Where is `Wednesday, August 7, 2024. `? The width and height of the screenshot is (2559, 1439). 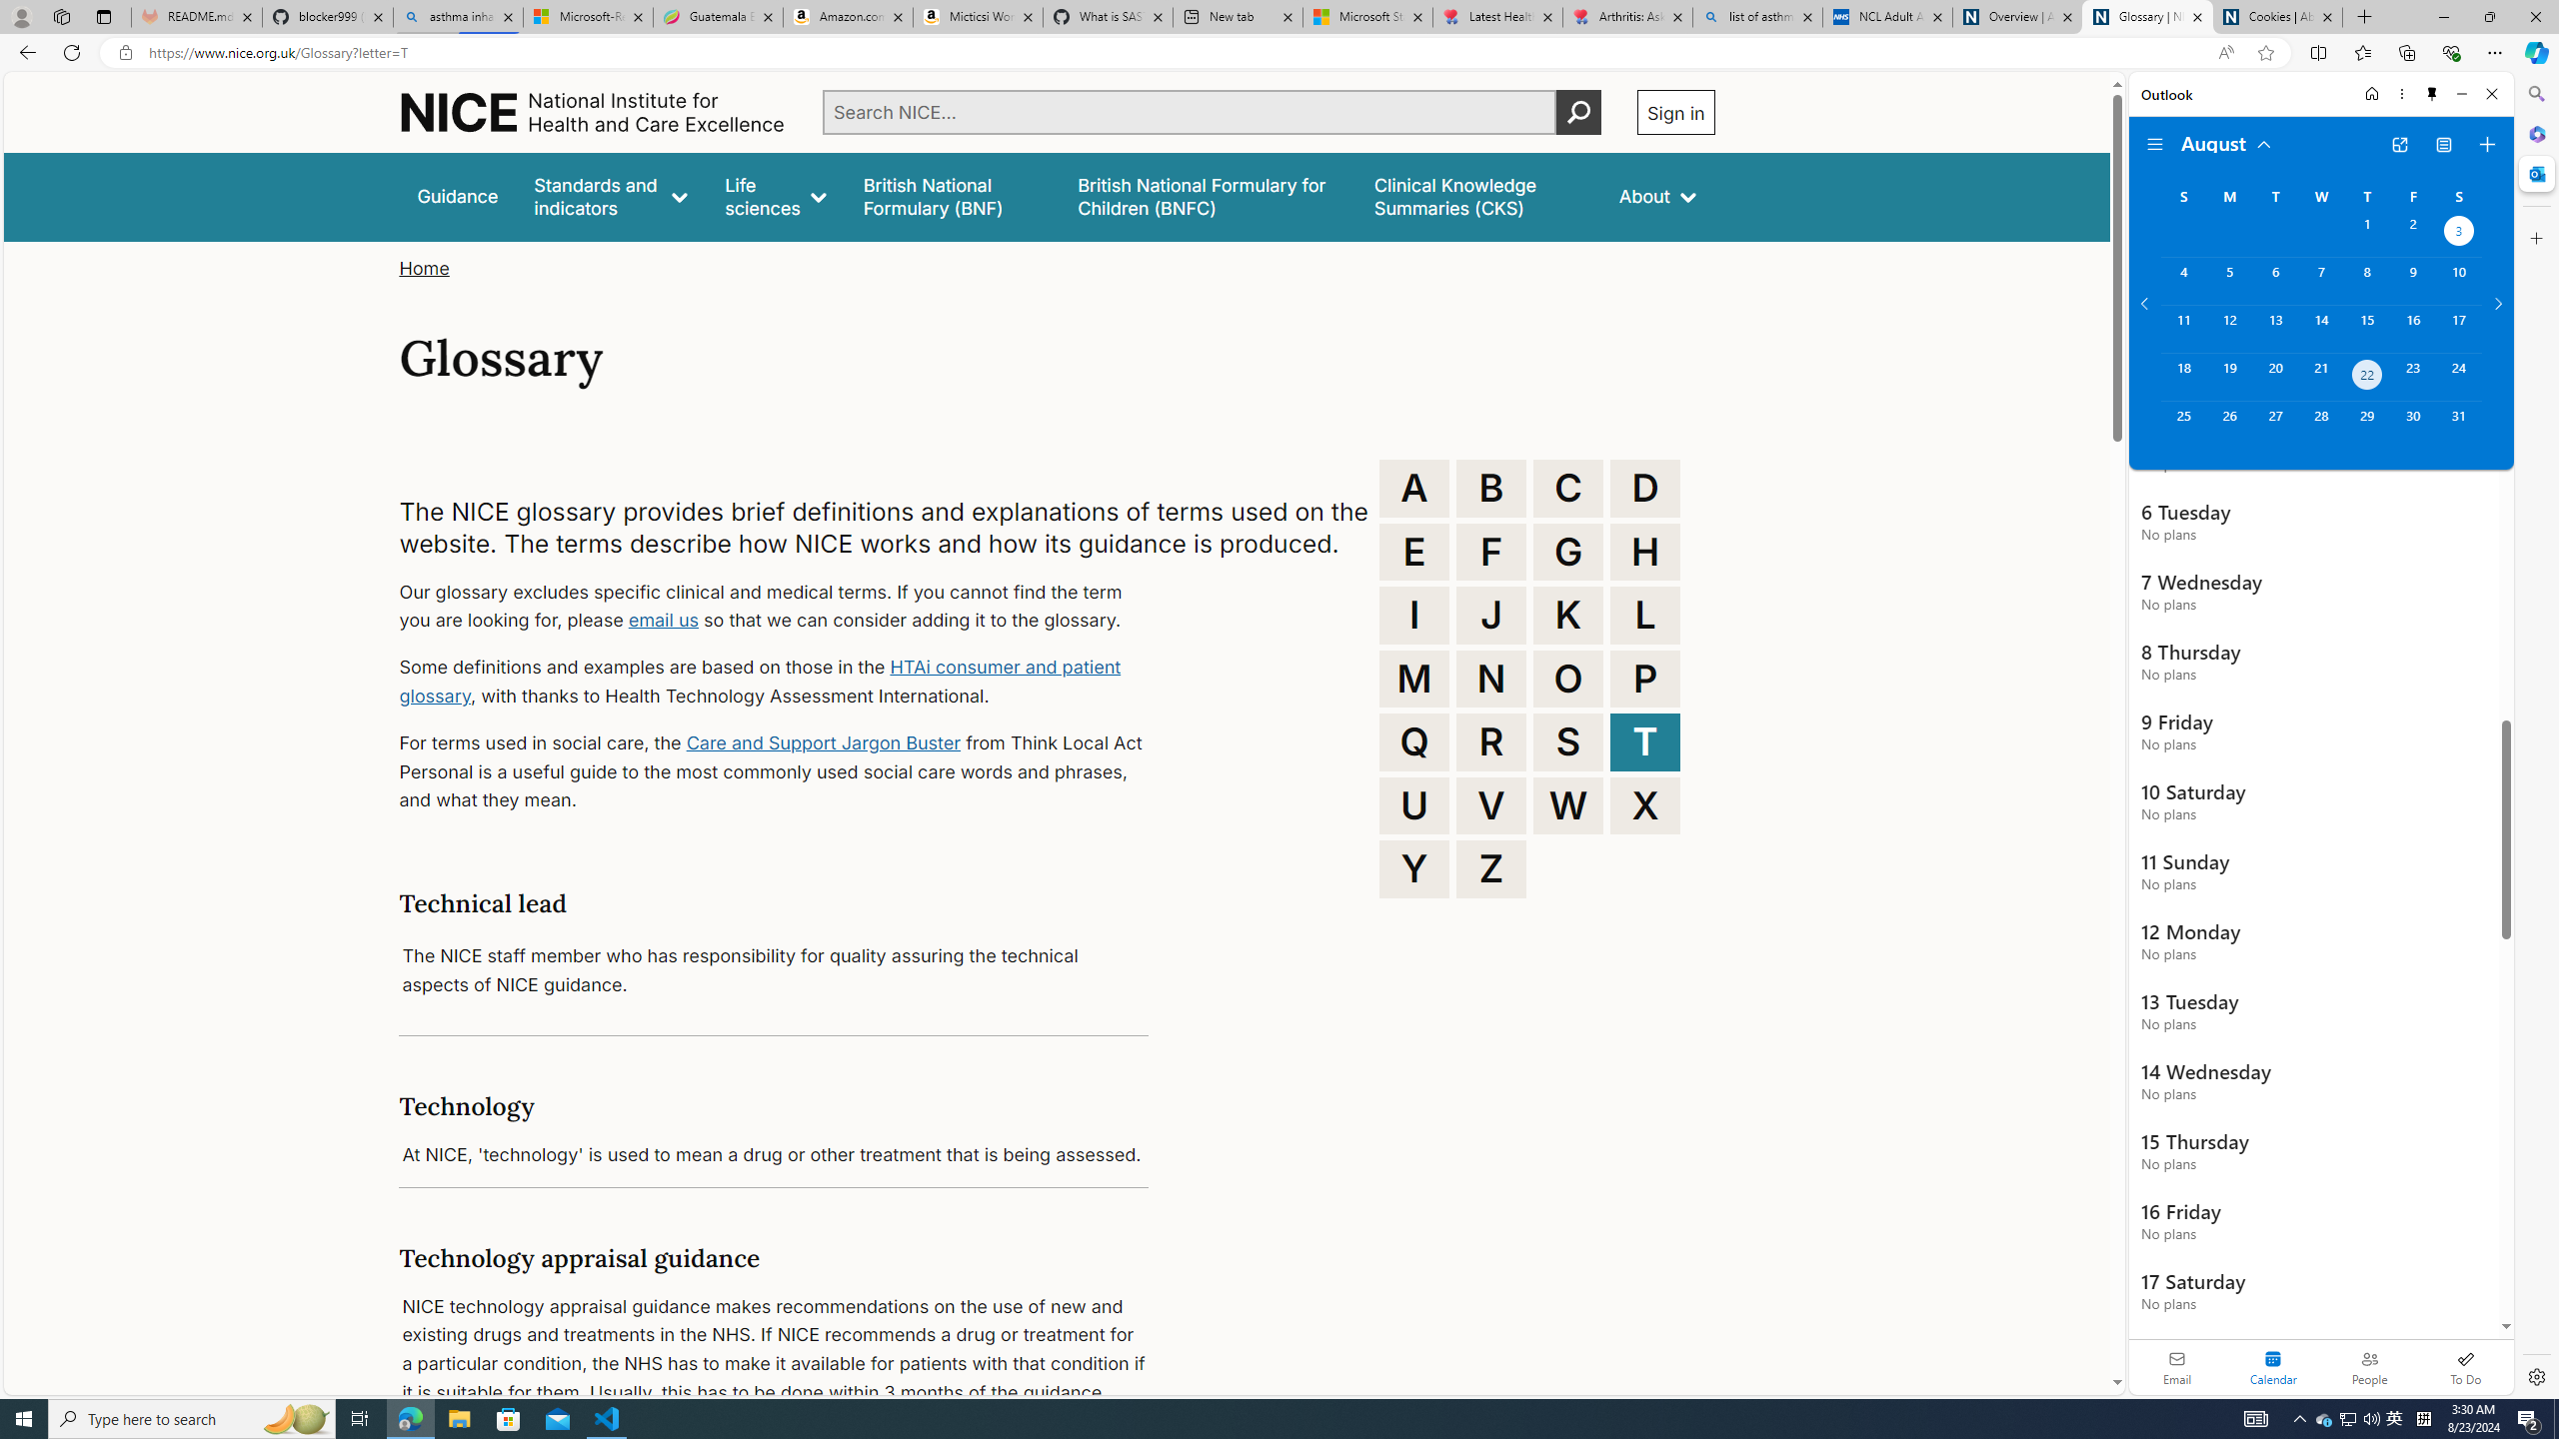
Wednesday, August 7, 2024.  is located at coordinates (2320, 281).